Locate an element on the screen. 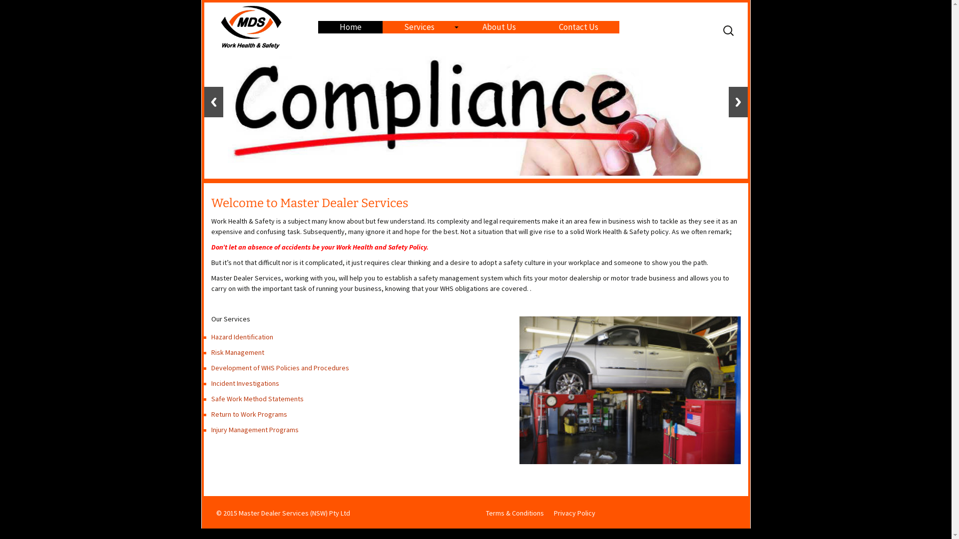 The height and width of the screenshot is (539, 959). Terms & Conditions is located at coordinates (514, 513).